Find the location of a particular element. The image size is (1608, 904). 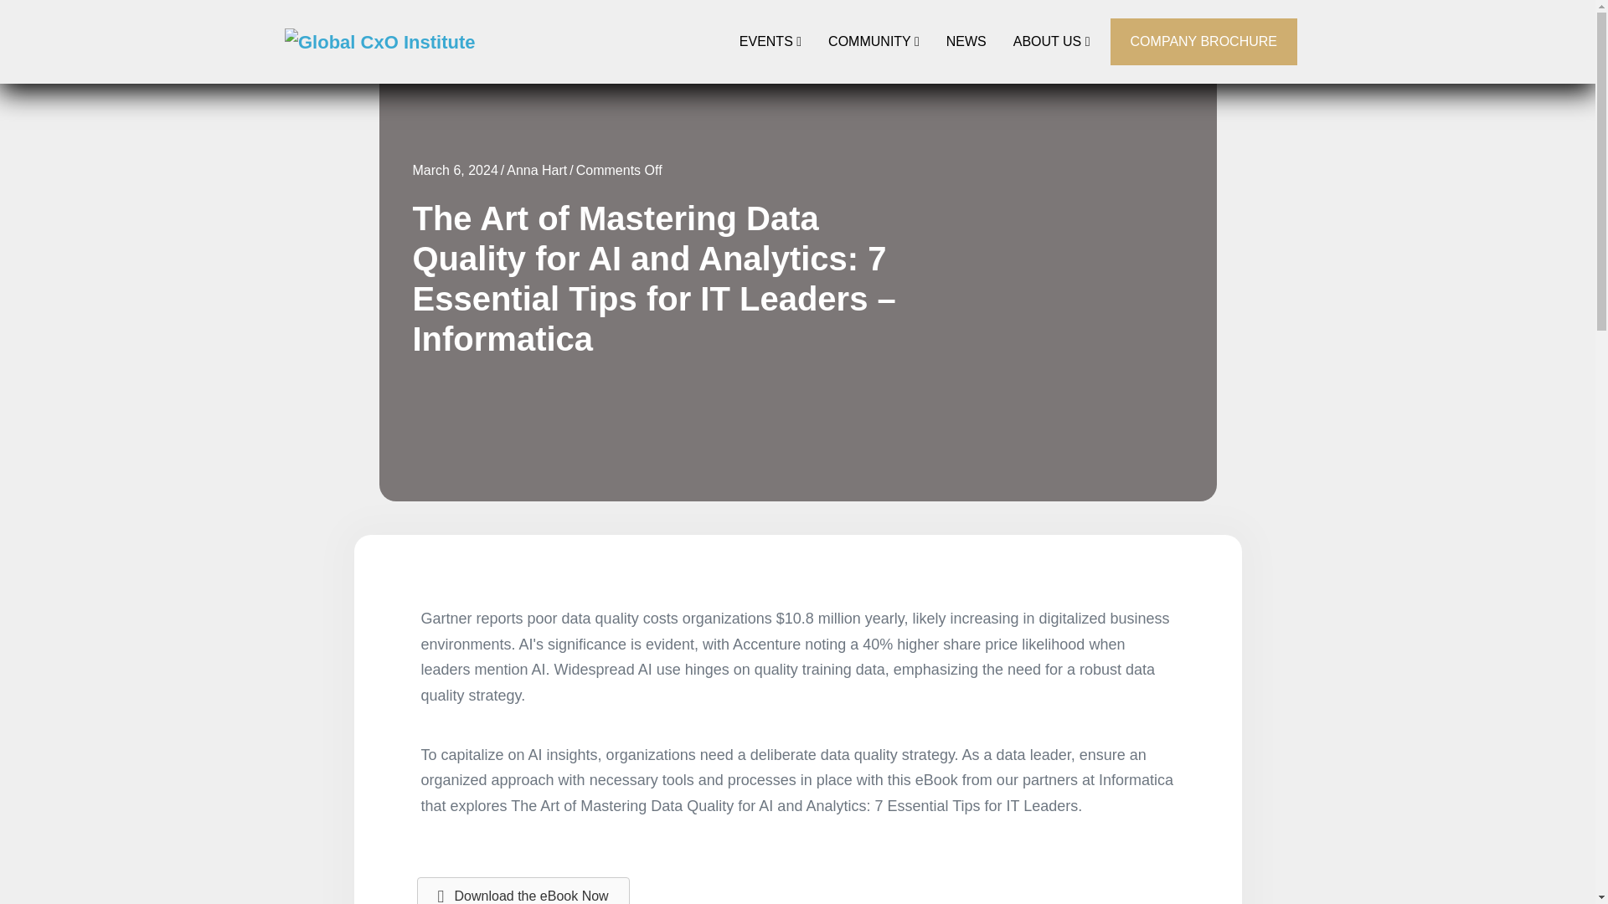

Download the eBook Now is located at coordinates (523, 891).